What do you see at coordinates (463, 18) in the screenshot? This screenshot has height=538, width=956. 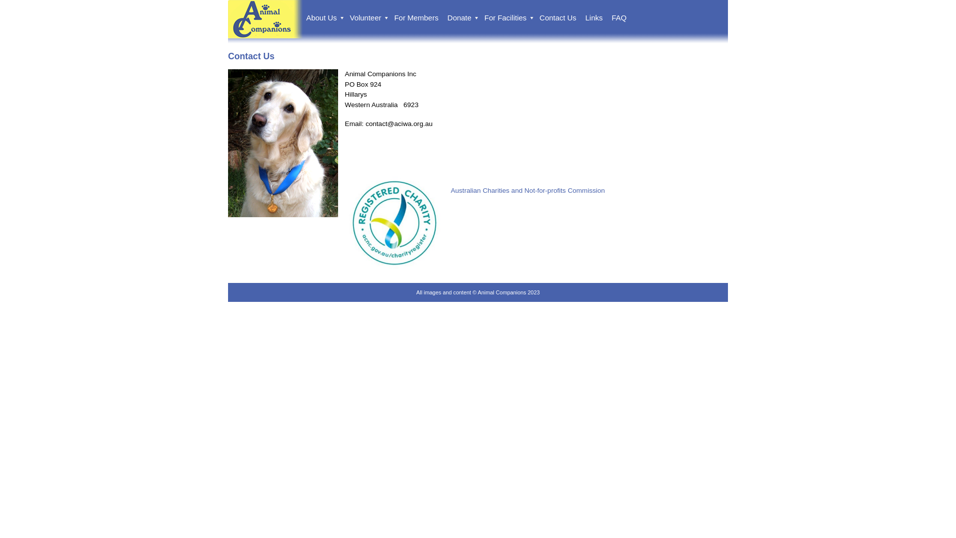 I see `Donate` at bounding box center [463, 18].